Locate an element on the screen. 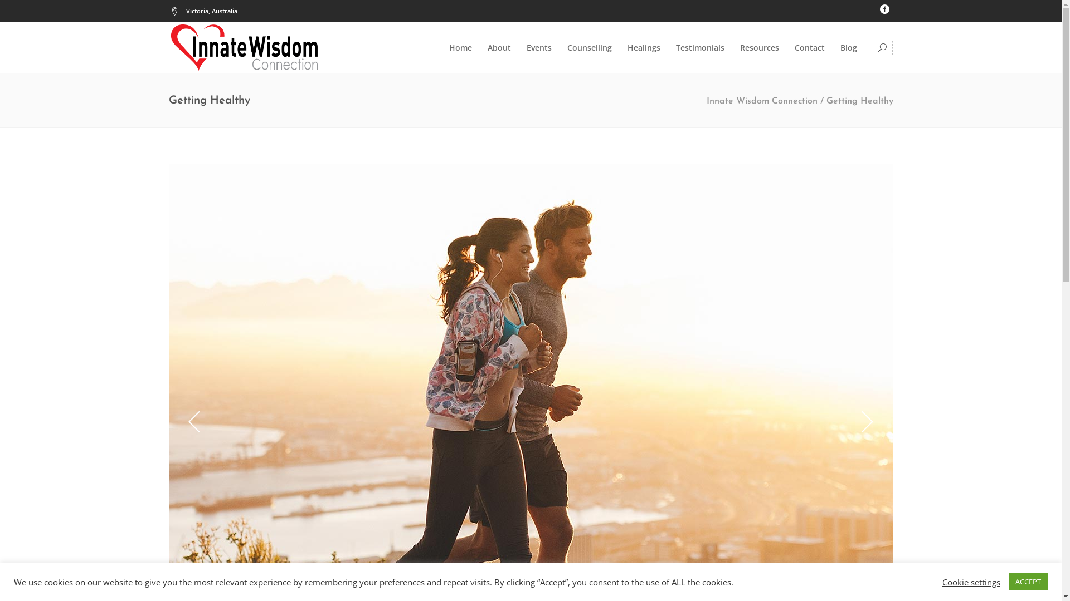 Image resolution: width=1070 pixels, height=601 pixels. Resources is located at coordinates (760, 48).